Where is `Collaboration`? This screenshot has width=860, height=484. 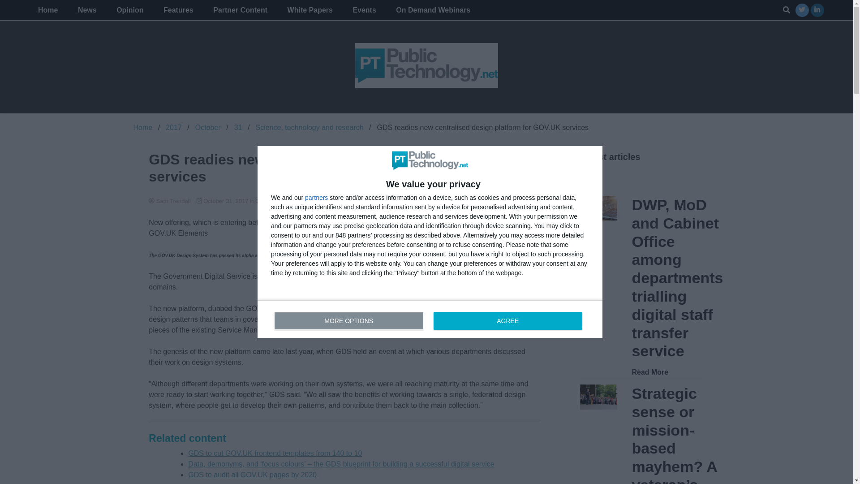 Collaboration is located at coordinates (432, 201).